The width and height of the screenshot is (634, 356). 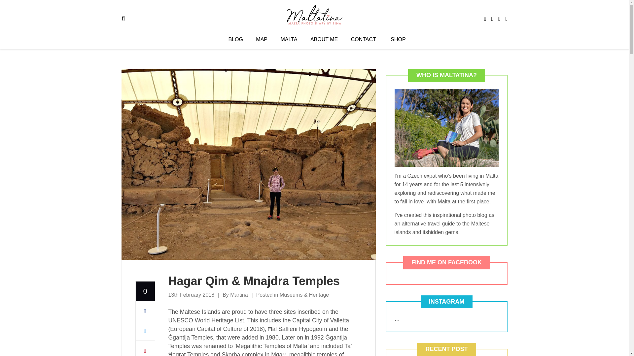 I want to click on Maltatina - An alternative guide to the Maltese Islands., so click(x=314, y=14).